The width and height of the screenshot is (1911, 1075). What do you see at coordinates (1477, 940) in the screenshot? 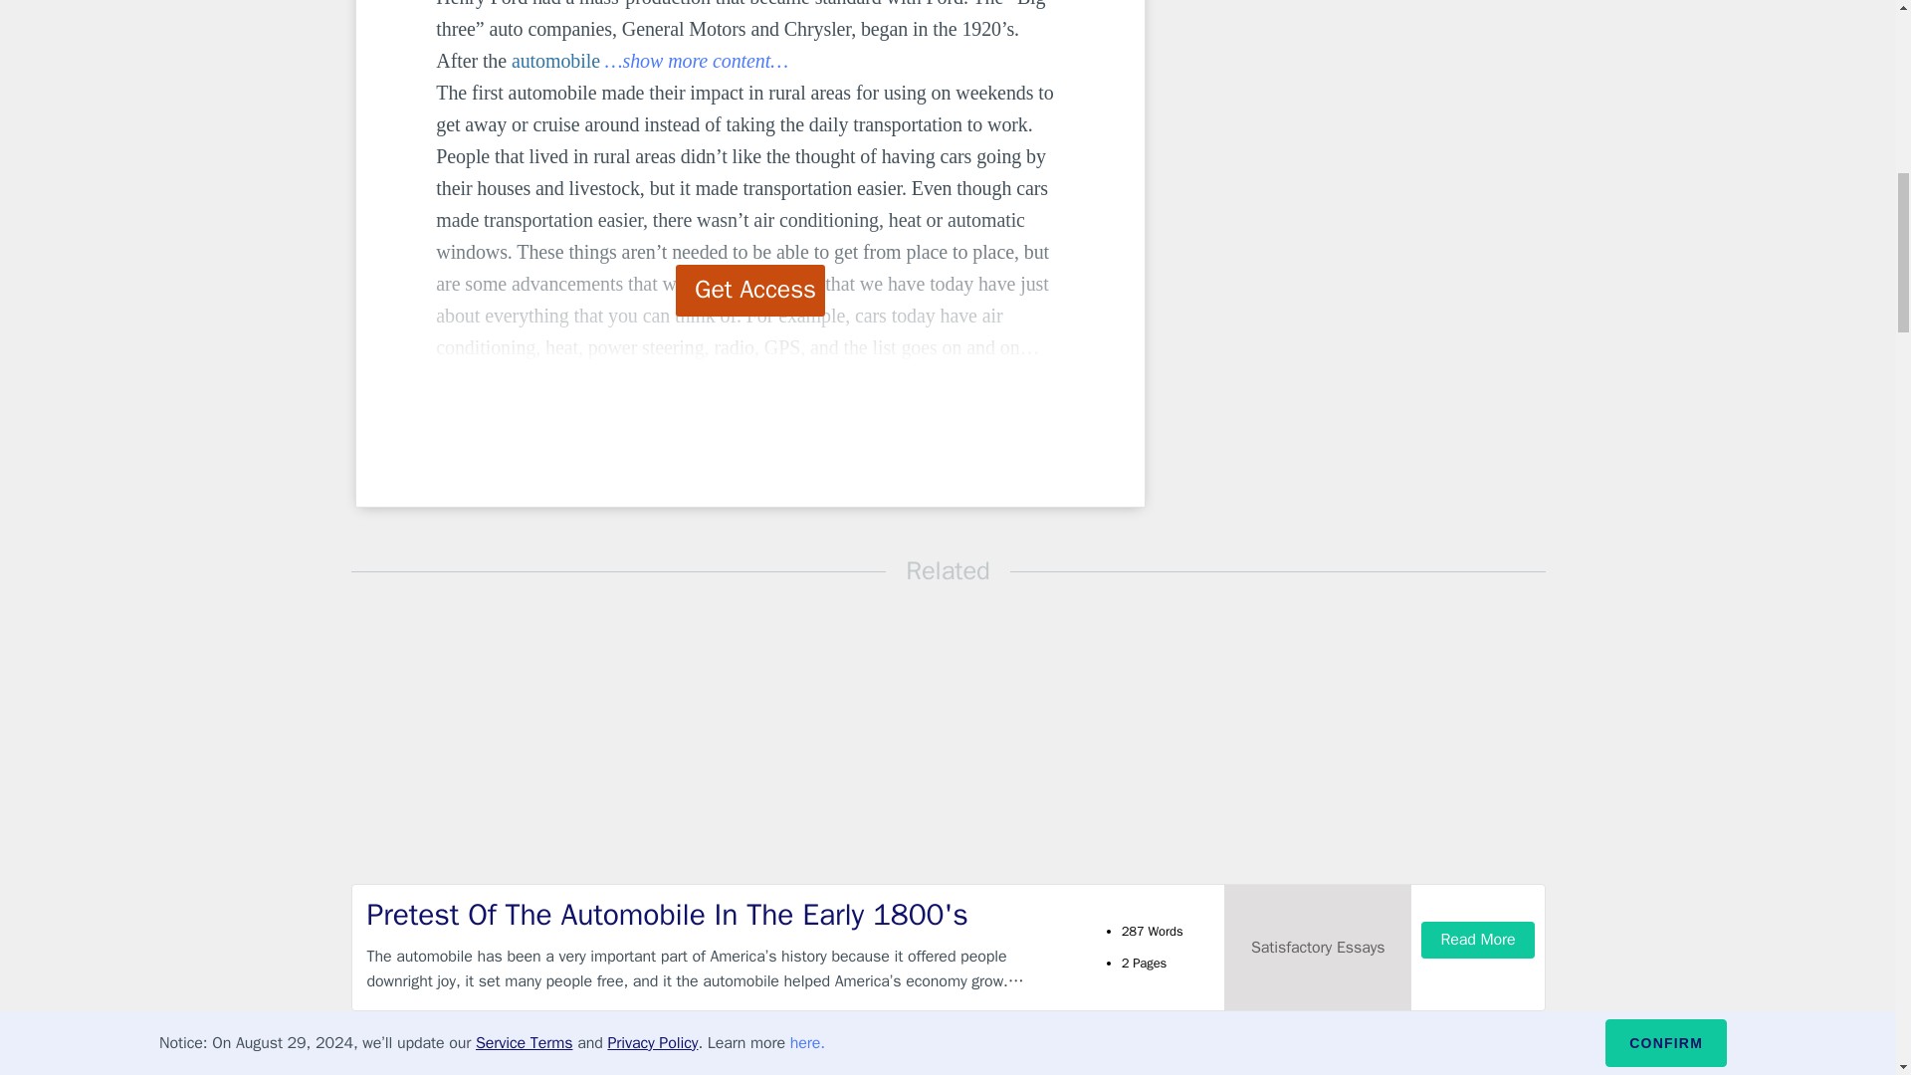
I see `Read More` at bounding box center [1477, 940].